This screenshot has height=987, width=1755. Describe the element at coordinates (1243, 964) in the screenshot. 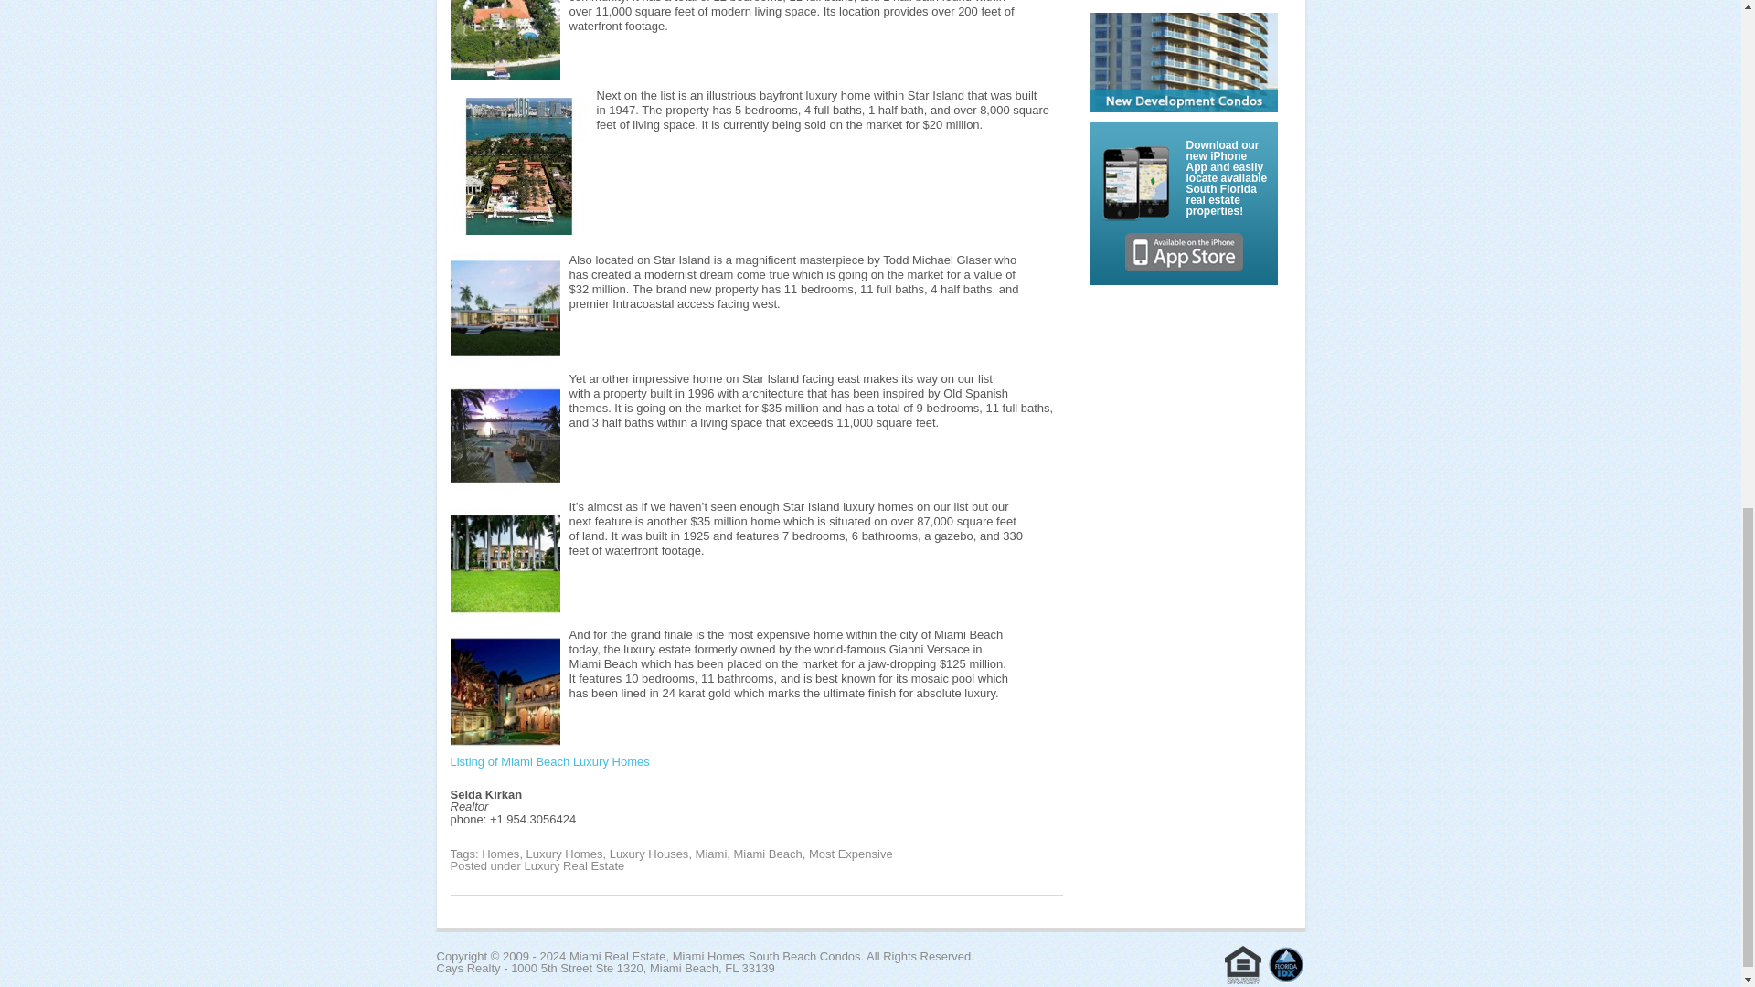

I see `Fair Housing and Equal Opportunity` at that location.